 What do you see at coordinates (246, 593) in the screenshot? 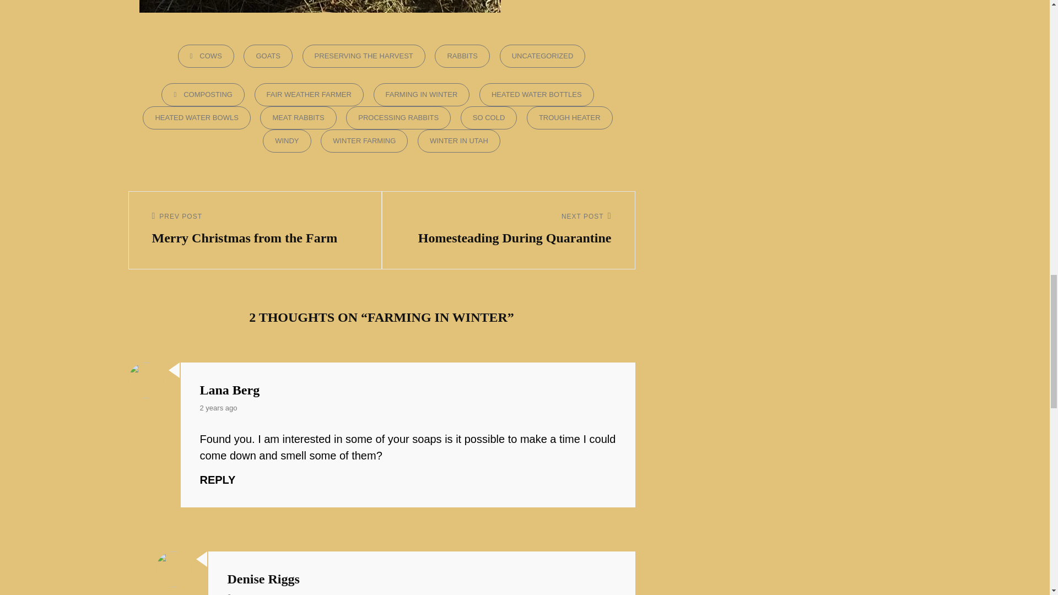
I see `2 years ago` at bounding box center [246, 593].